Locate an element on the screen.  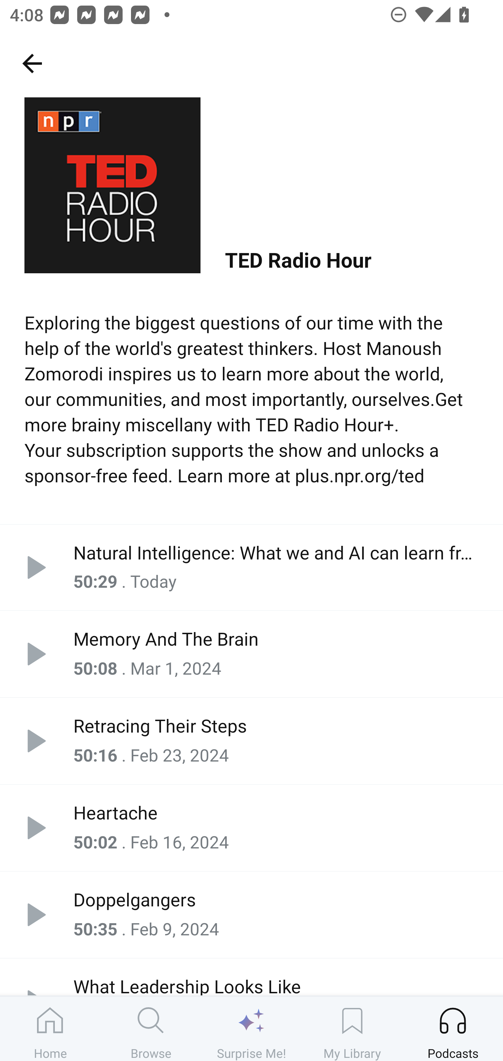
Home is located at coordinates (50, 1029).